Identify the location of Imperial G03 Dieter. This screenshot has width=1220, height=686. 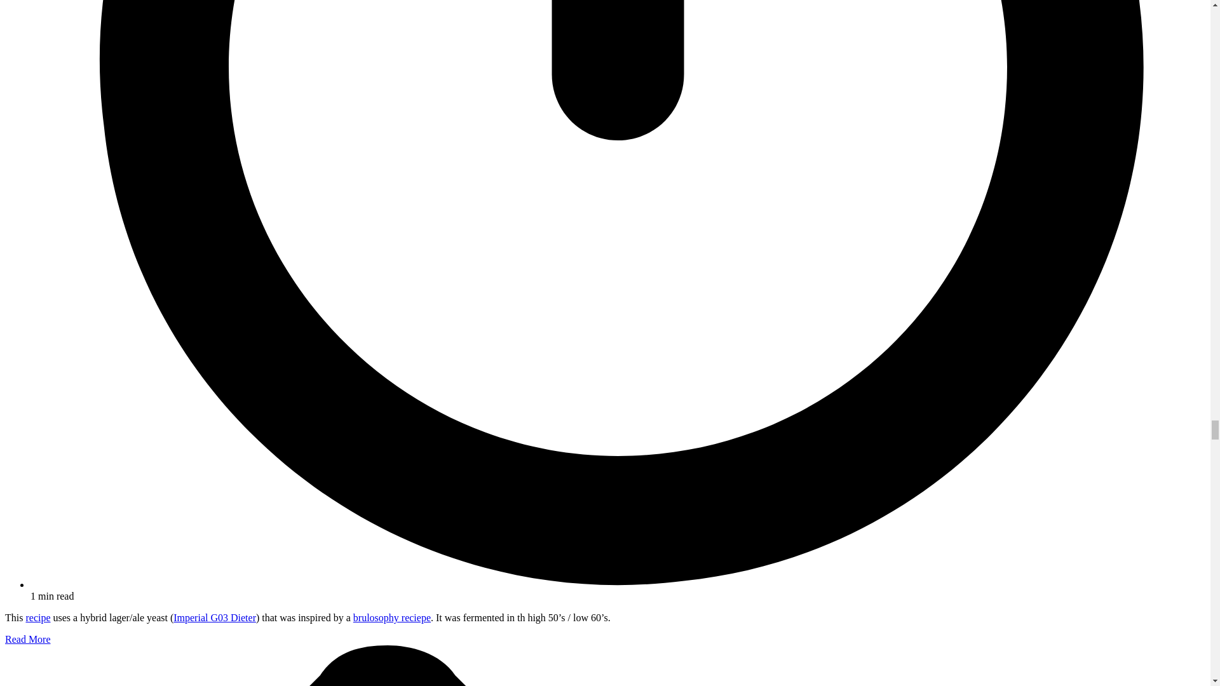
(215, 617).